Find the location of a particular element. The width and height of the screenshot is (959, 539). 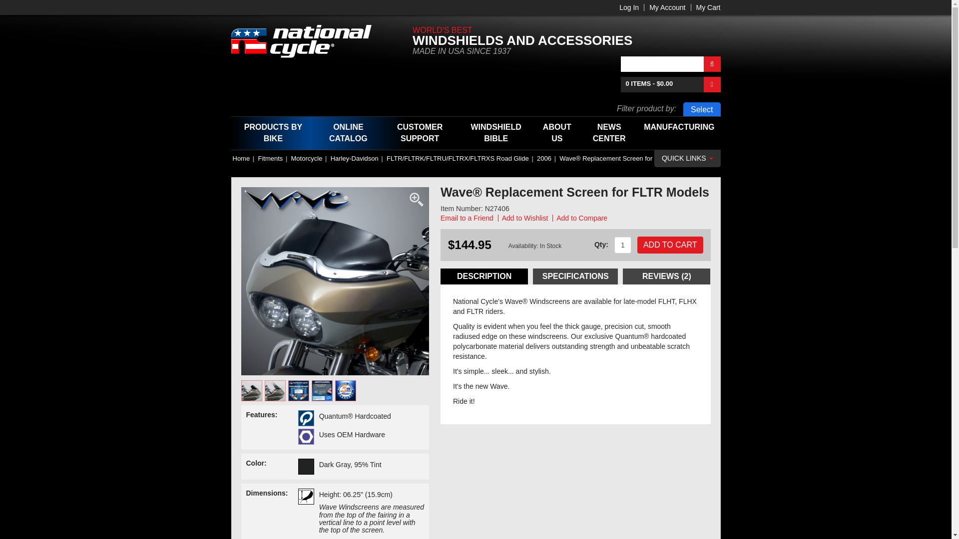

ONLINE CATALOG is located at coordinates (348, 133).